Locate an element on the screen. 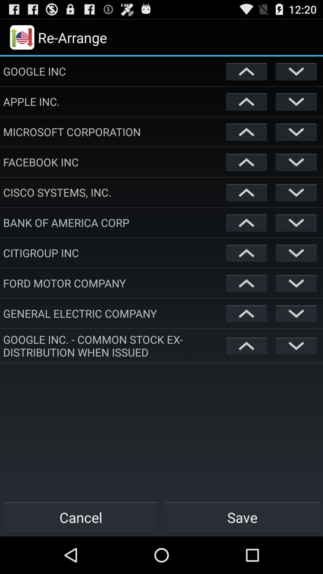 This screenshot has height=574, width=323. choose the bank of america is located at coordinates (113, 222).